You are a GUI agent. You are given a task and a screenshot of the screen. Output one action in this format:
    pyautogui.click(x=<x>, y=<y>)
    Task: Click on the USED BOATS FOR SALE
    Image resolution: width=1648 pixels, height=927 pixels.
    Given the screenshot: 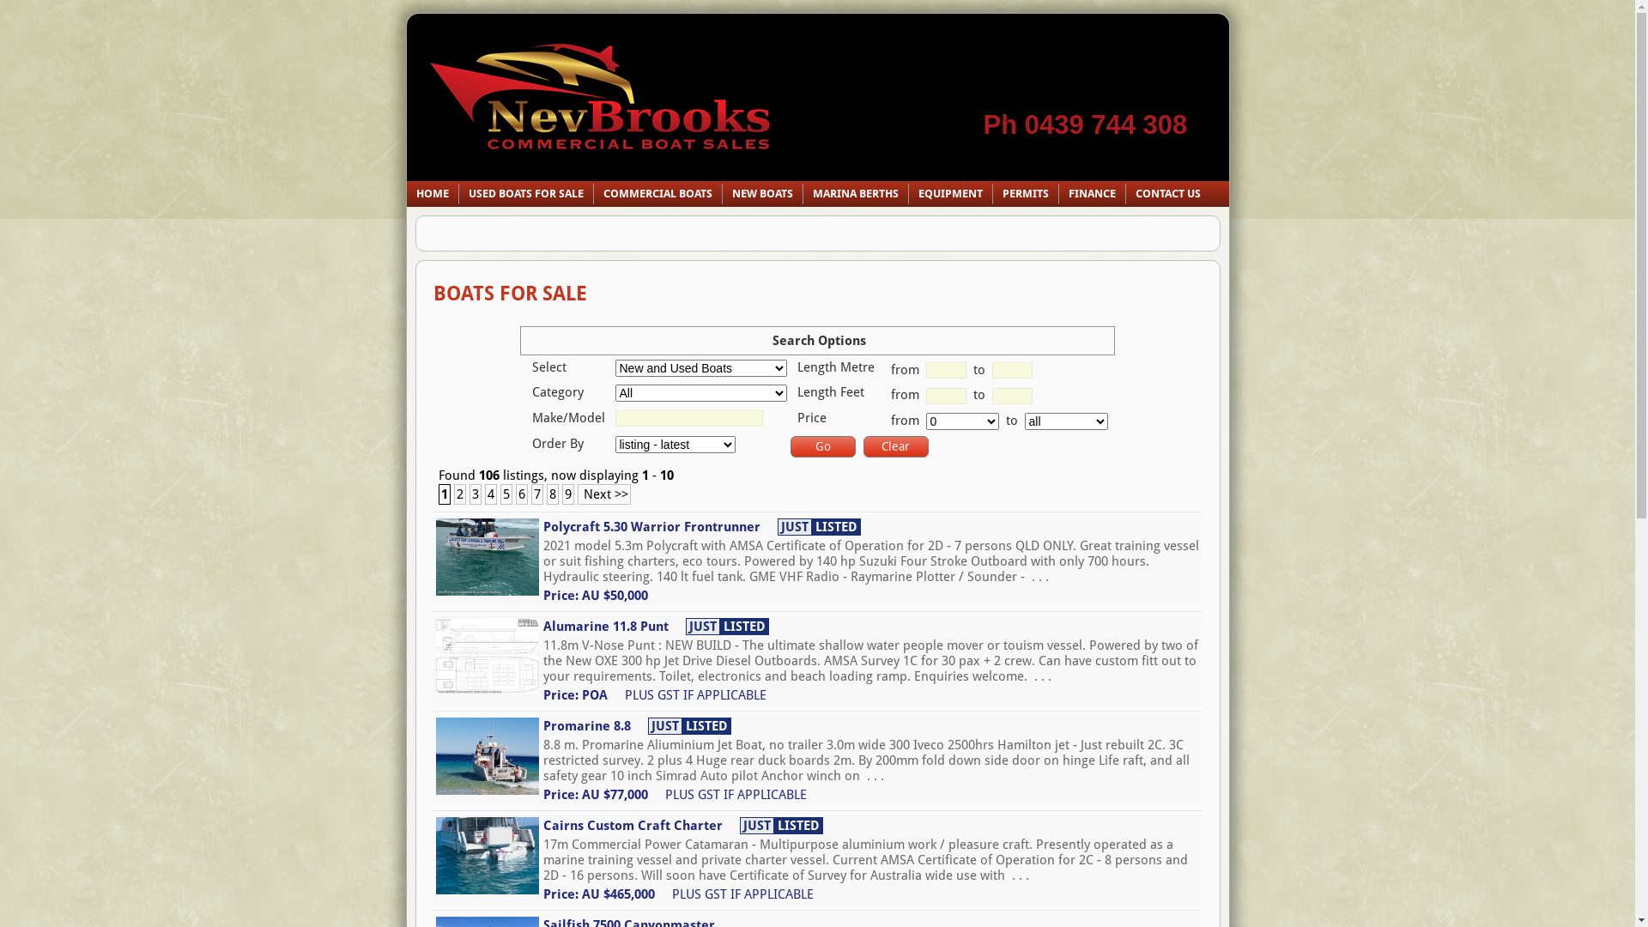 What is the action you would take?
    pyautogui.click(x=525, y=194)
    